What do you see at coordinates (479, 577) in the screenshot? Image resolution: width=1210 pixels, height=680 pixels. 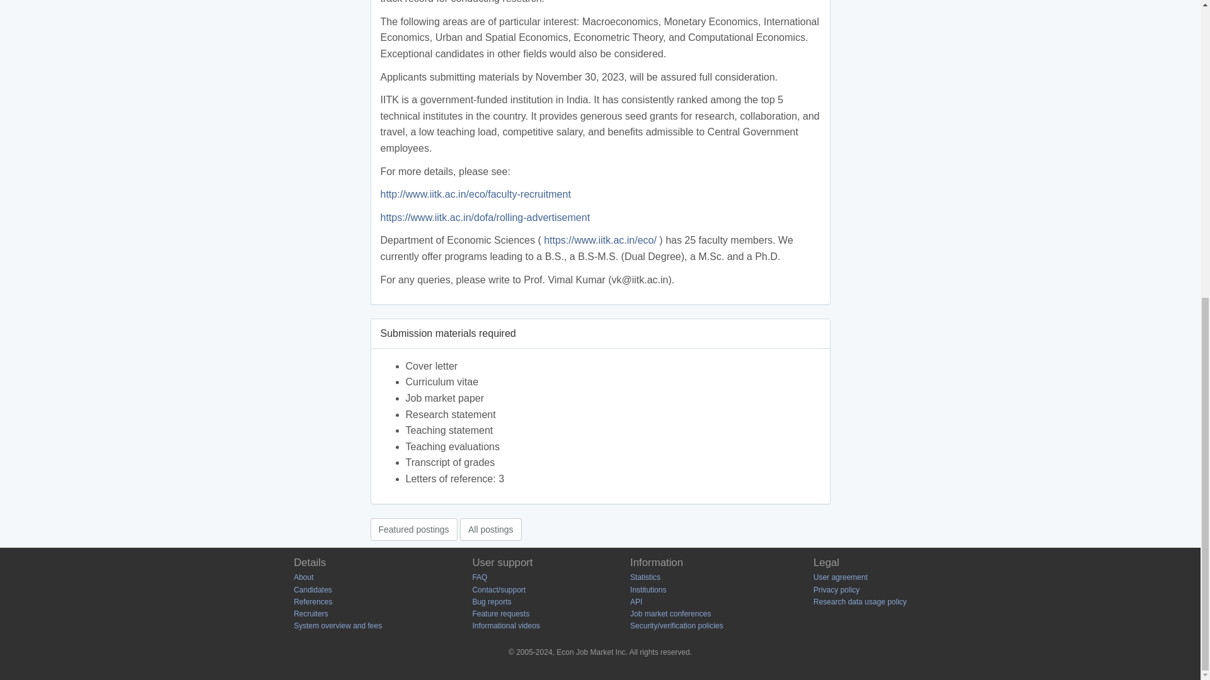 I see `FAQ` at bounding box center [479, 577].